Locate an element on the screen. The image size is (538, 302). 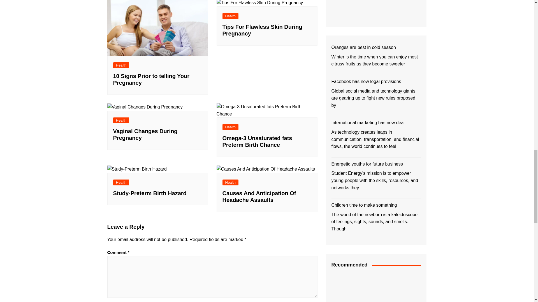
Study-Preterm Birth Hazard is located at coordinates (137, 169).